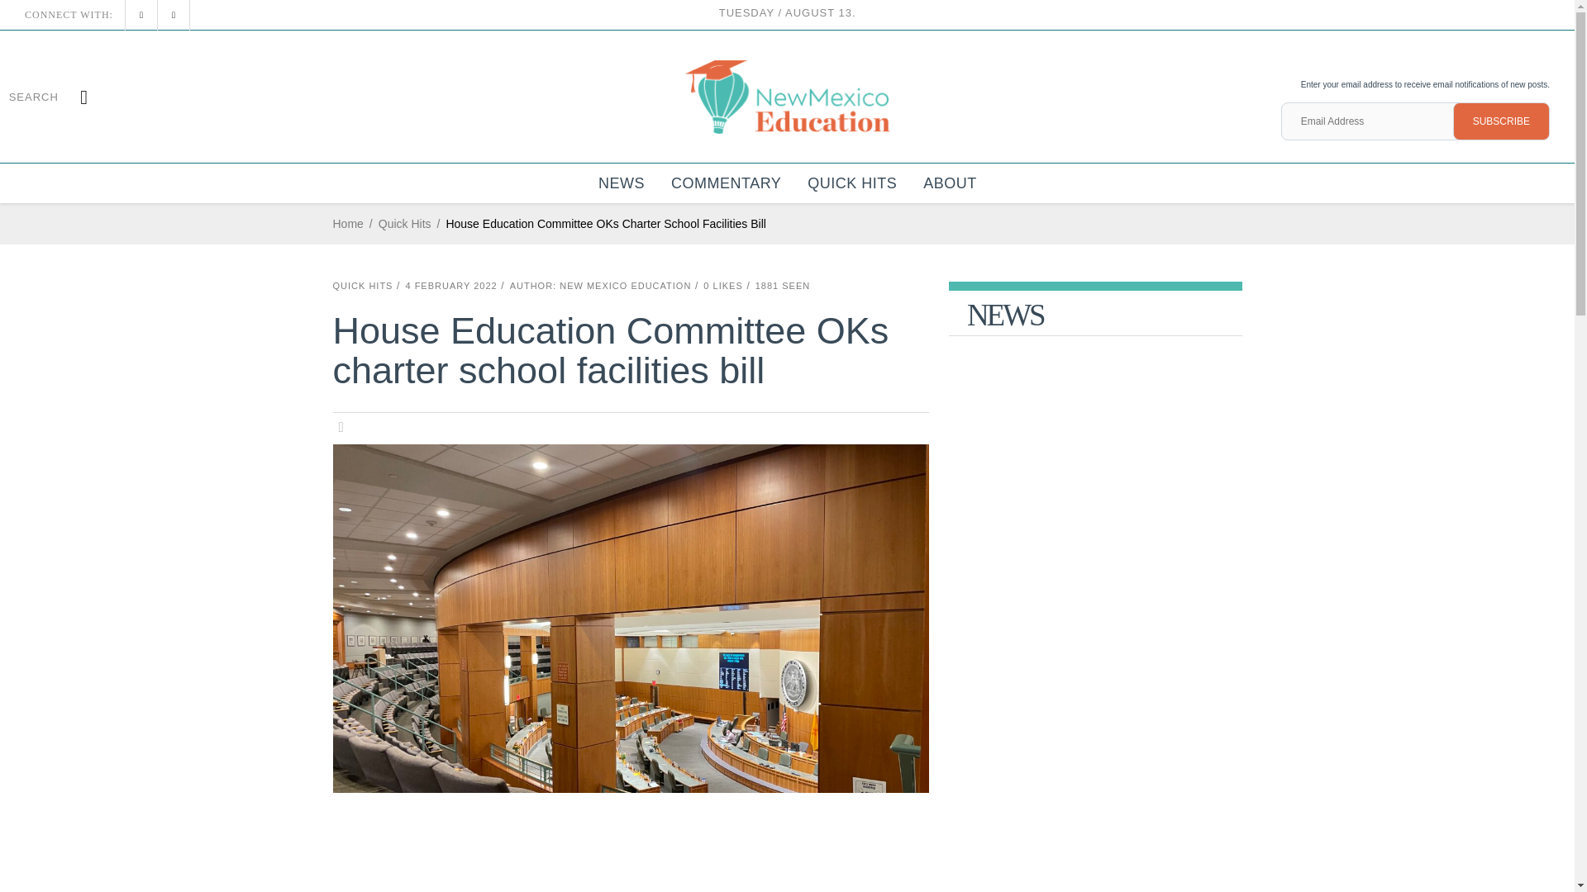 This screenshot has width=1587, height=892. What do you see at coordinates (450, 286) in the screenshot?
I see `4 FEBRUARY 2022` at bounding box center [450, 286].